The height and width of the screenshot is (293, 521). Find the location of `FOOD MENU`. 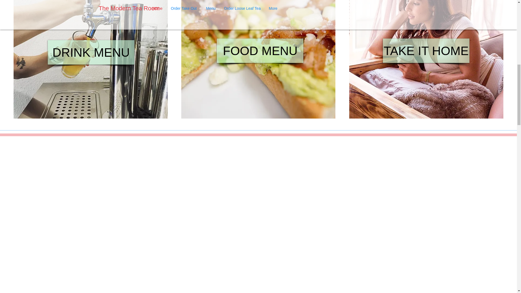

FOOD MENU is located at coordinates (260, 50).